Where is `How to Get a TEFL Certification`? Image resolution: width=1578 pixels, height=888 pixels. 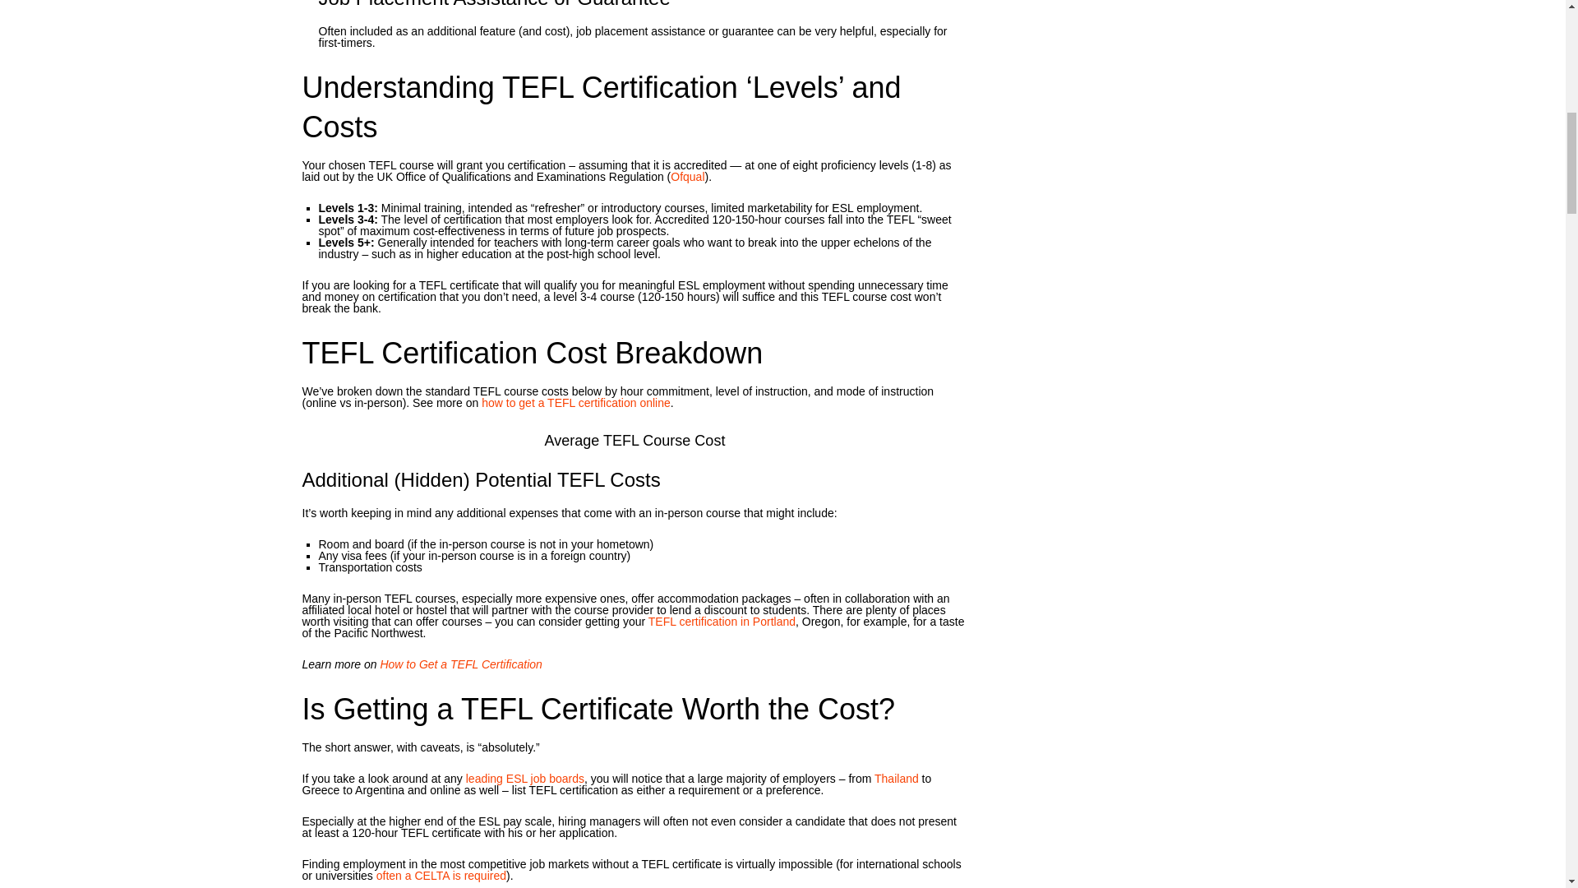 How to Get a TEFL Certification is located at coordinates (460, 664).